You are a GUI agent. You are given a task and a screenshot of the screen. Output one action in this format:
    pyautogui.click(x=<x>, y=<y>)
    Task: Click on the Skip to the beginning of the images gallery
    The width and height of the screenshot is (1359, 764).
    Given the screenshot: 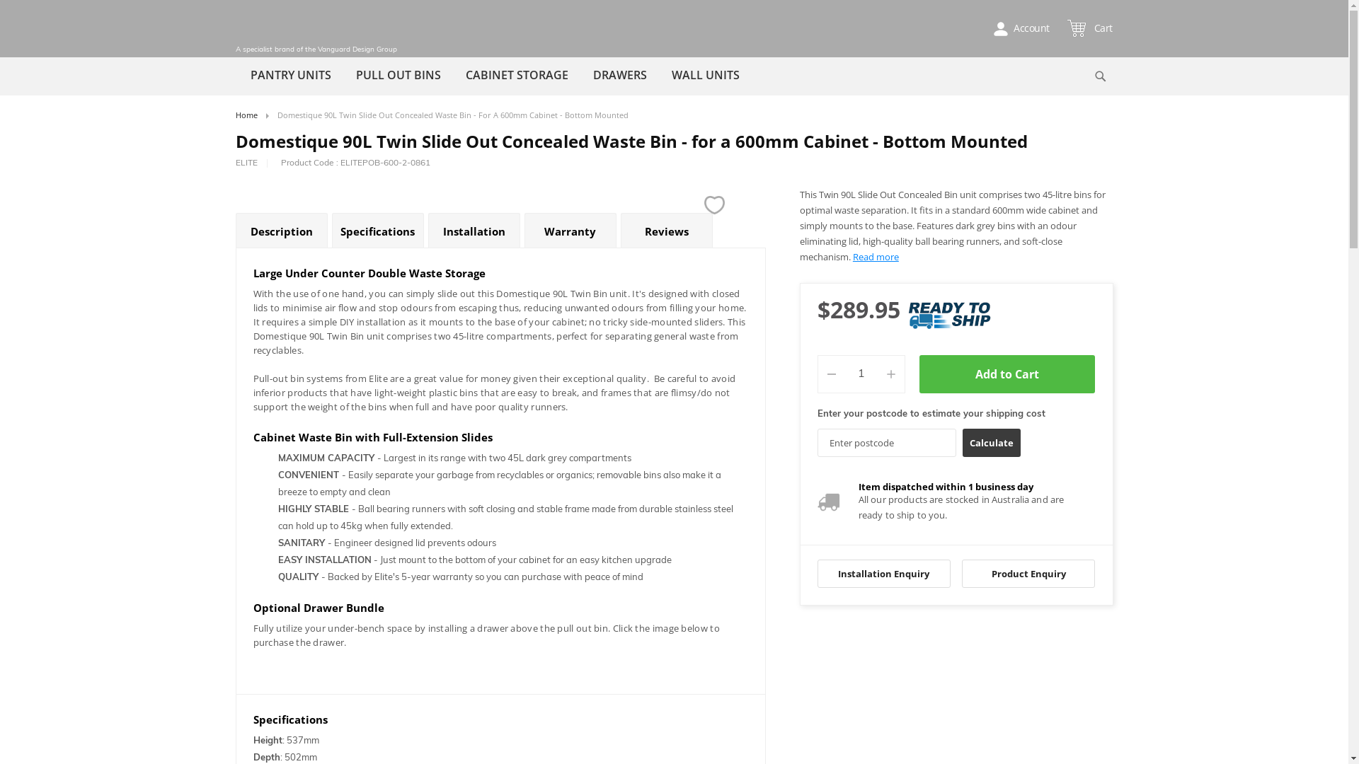 What is the action you would take?
    pyautogui.click(x=235, y=188)
    